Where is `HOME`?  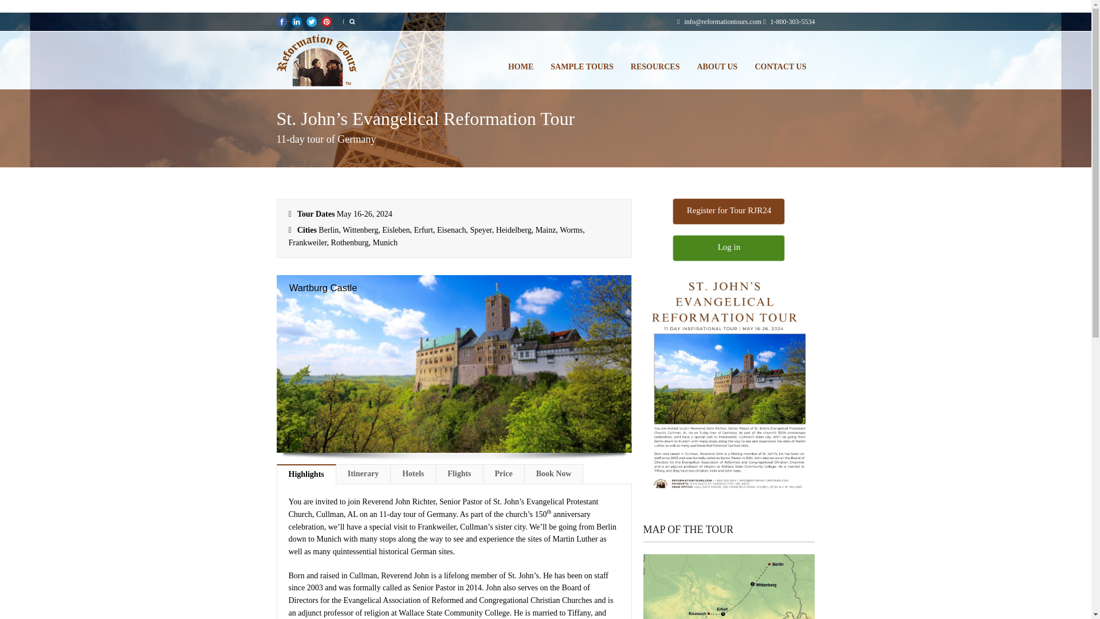
HOME is located at coordinates (520, 66).